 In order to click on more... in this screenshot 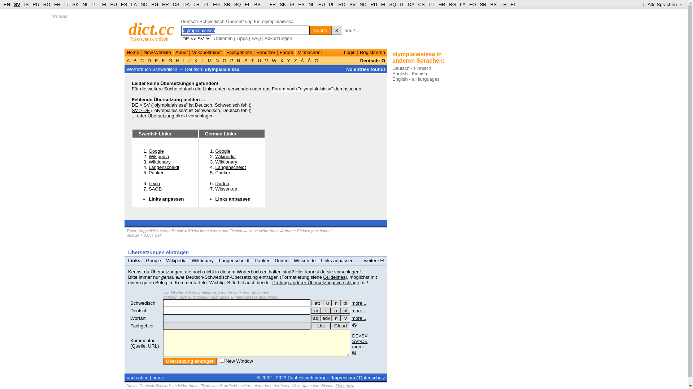, I will do `click(359, 318)`.